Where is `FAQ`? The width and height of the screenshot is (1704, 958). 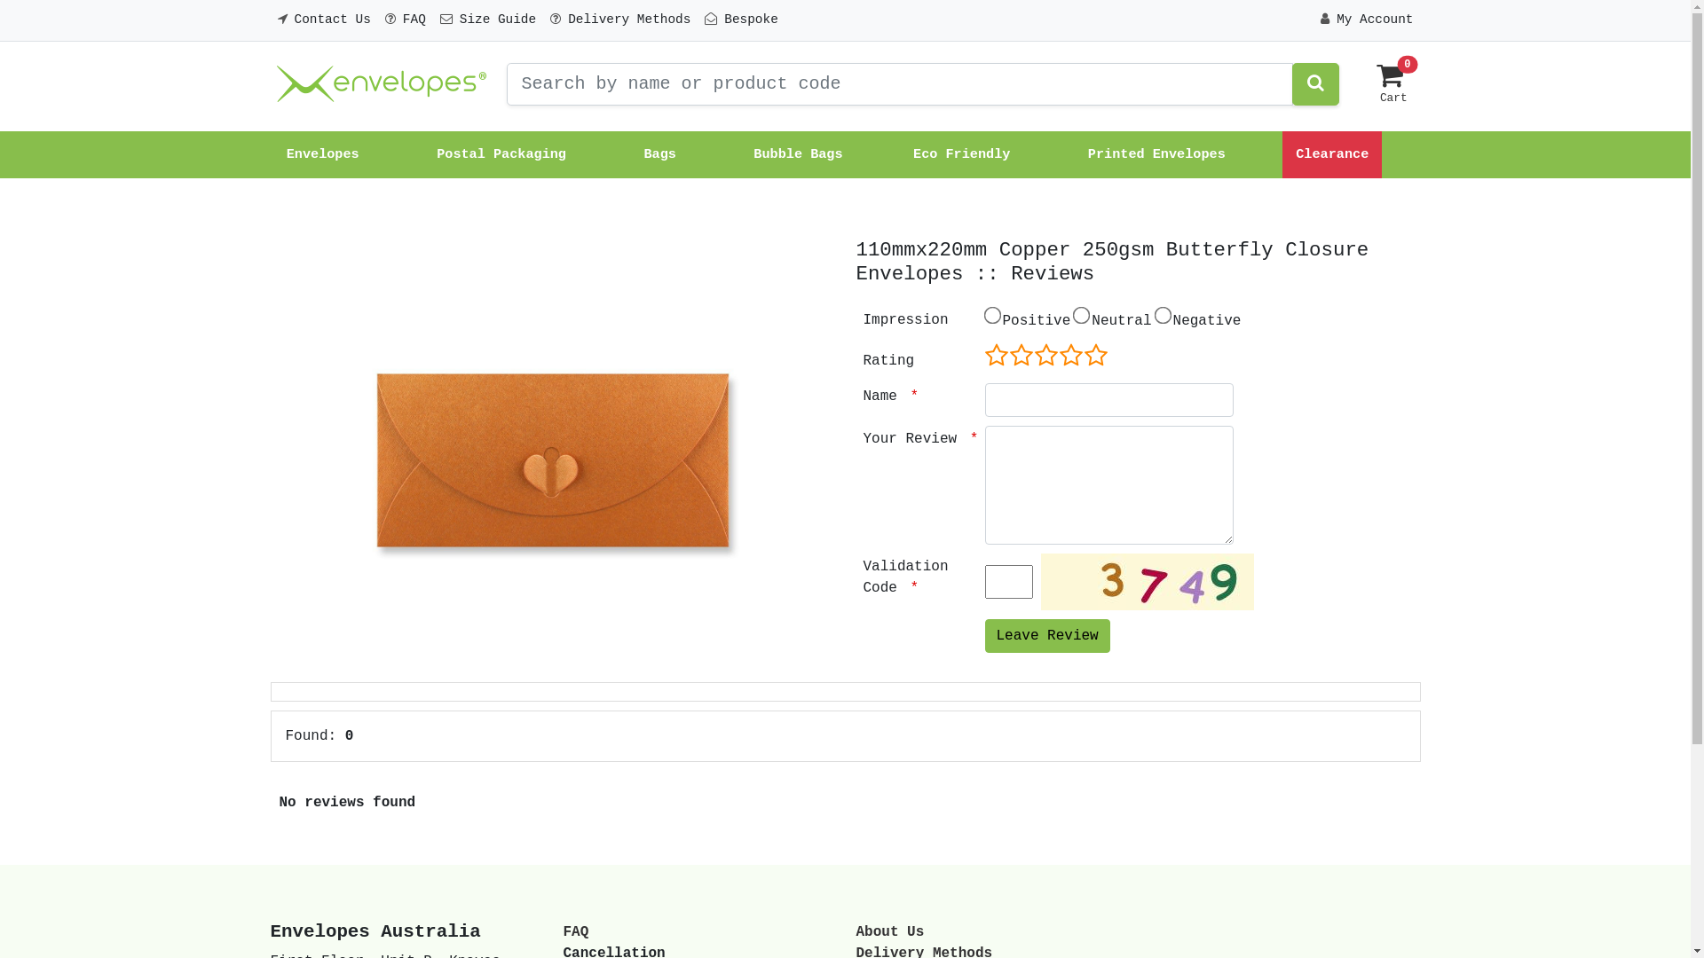
FAQ is located at coordinates (575, 932).